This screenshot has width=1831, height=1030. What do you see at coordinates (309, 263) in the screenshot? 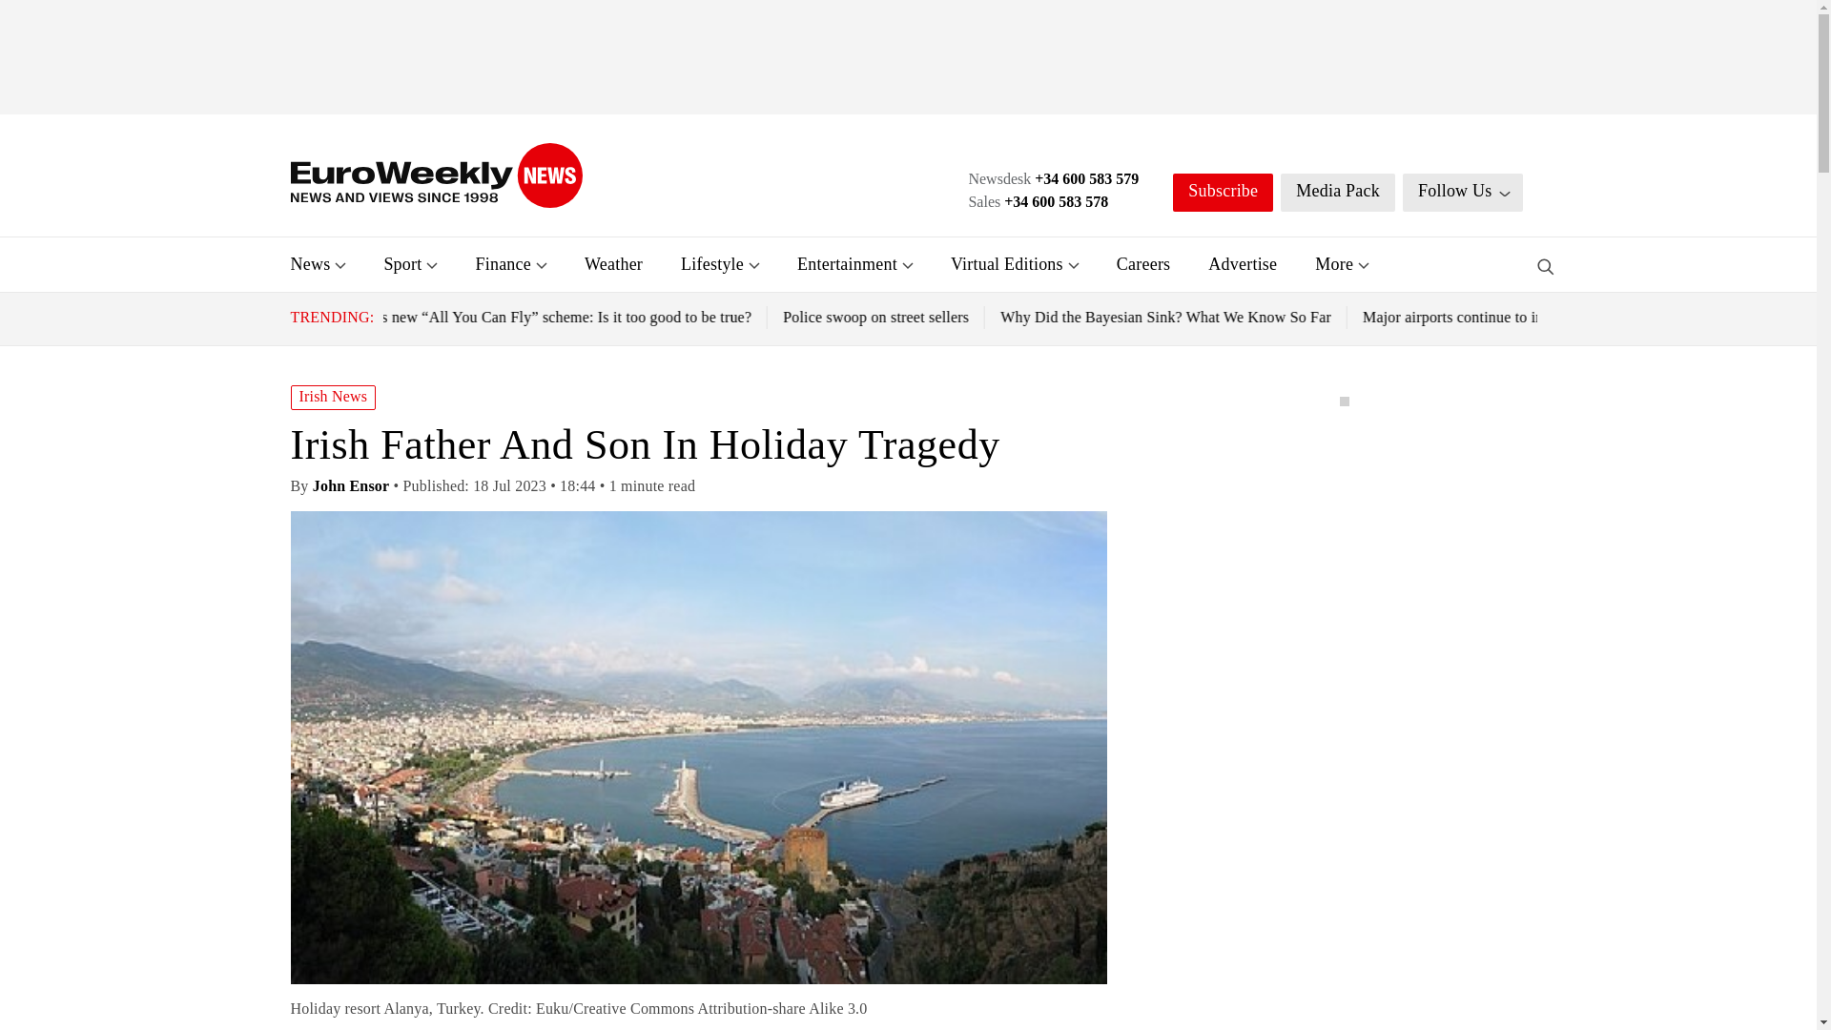
I see `News` at bounding box center [309, 263].